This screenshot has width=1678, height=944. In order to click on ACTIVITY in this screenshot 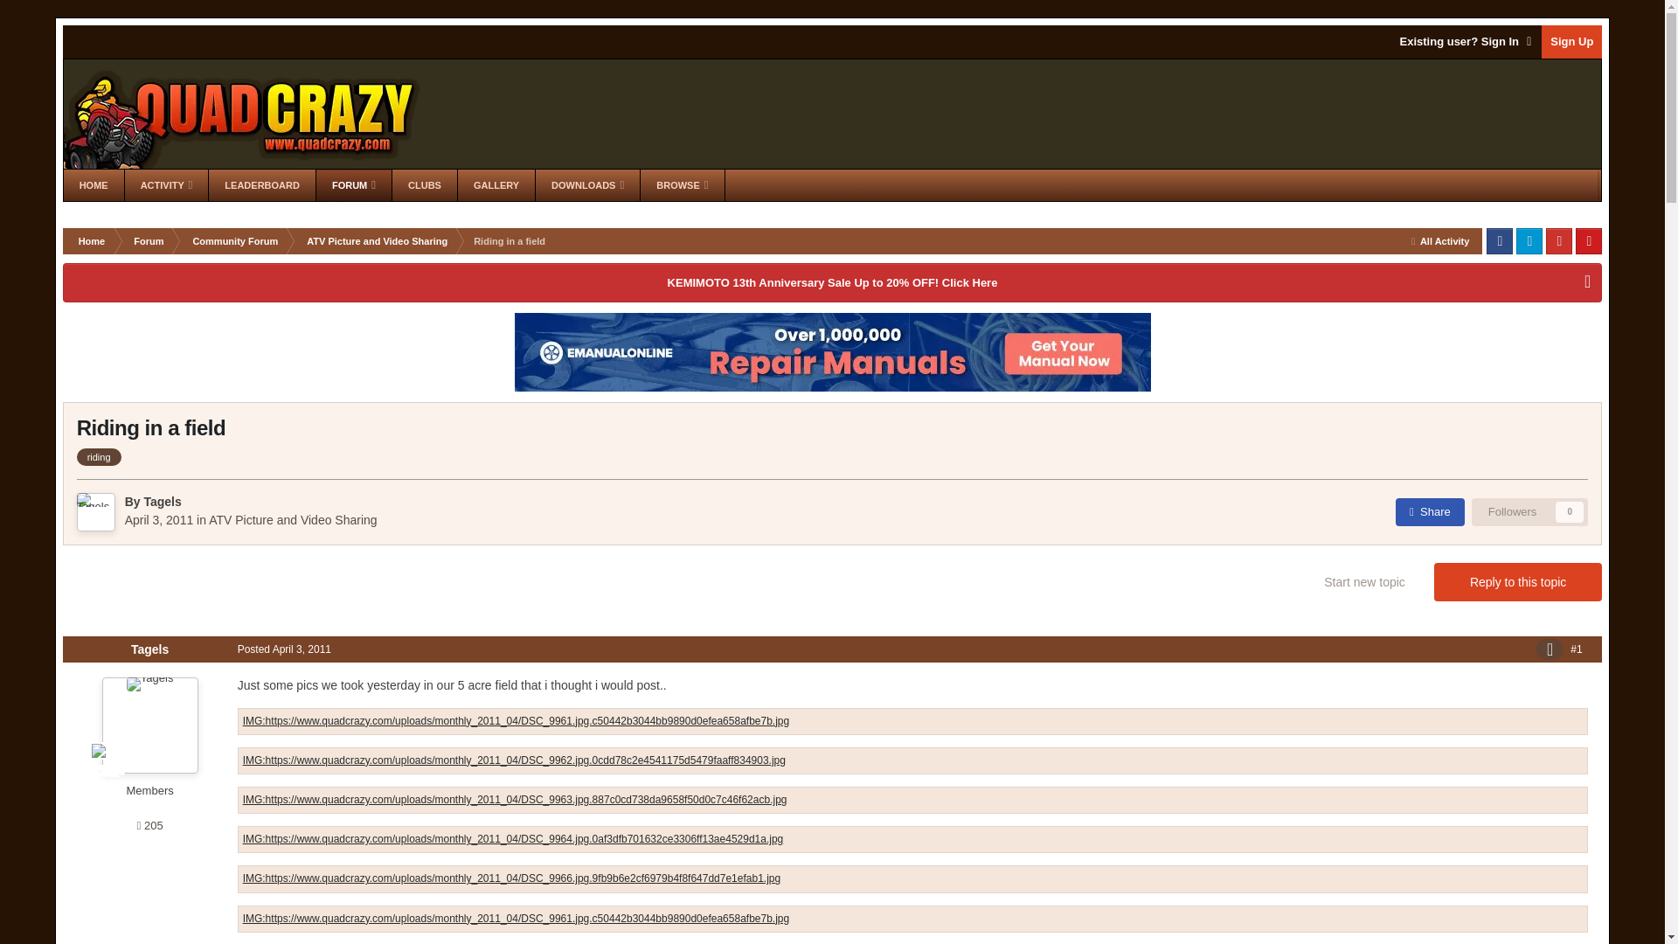, I will do `click(166, 185)`.